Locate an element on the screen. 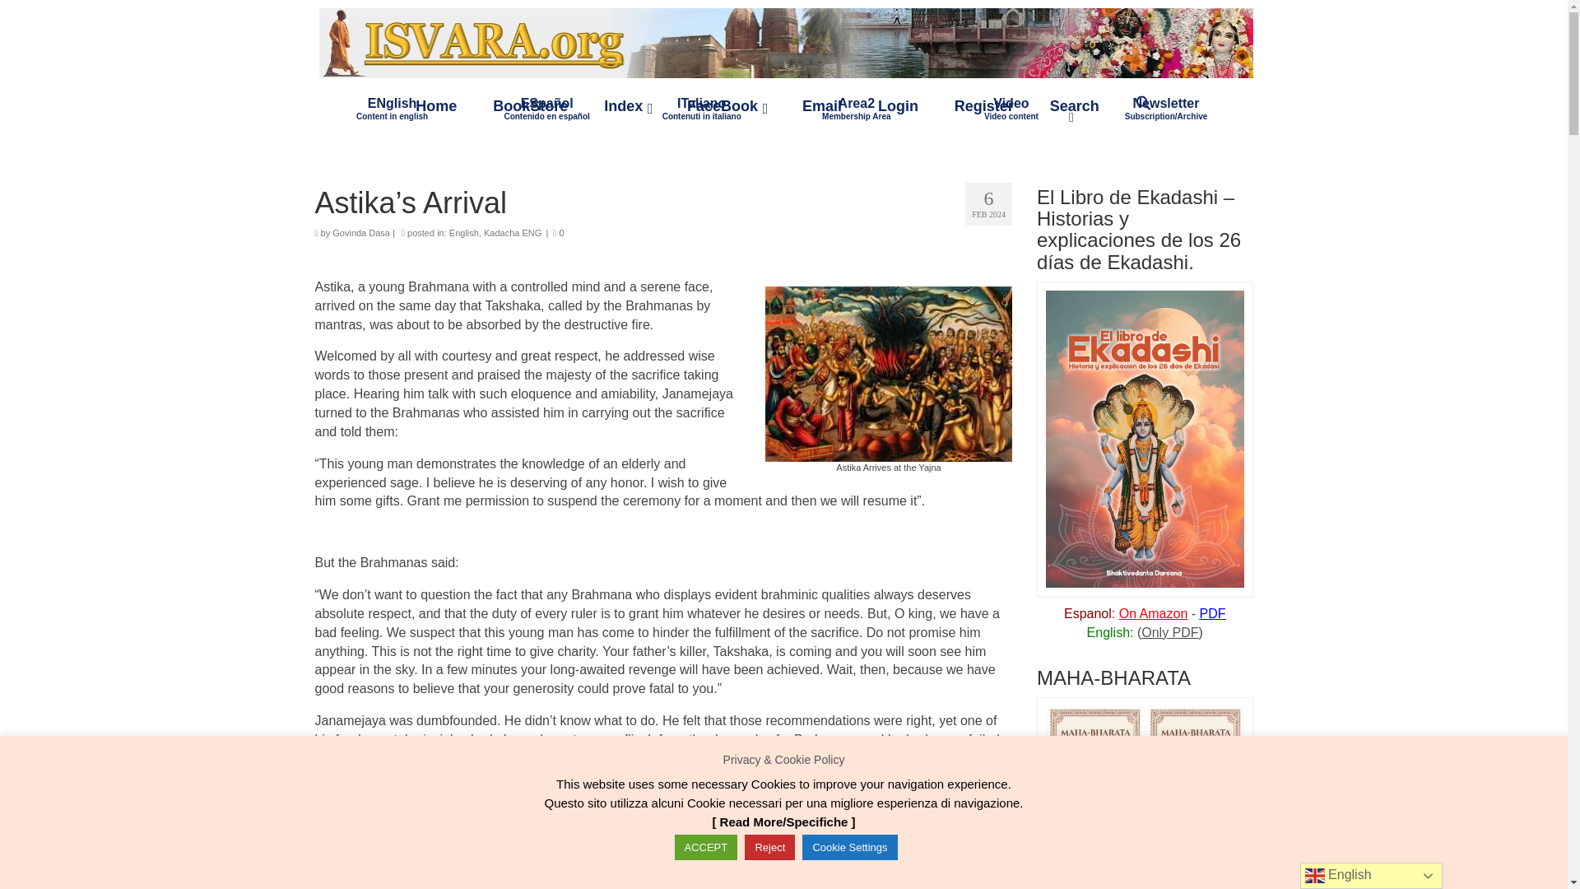 The height and width of the screenshot is (889, 1580). Index is located at coordinates (627, 106).